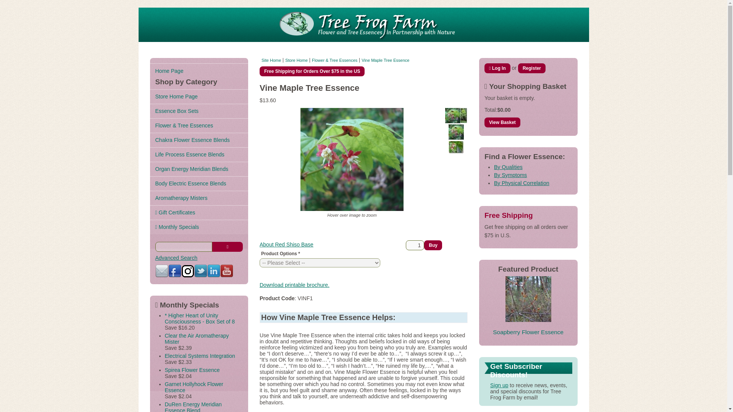 Image resolution: width=733 pixels, height=412 pixels. Describe the element at coordinates (161, 271) in the screenshot. I see `Subscribe to Email Newsletter` at that location.